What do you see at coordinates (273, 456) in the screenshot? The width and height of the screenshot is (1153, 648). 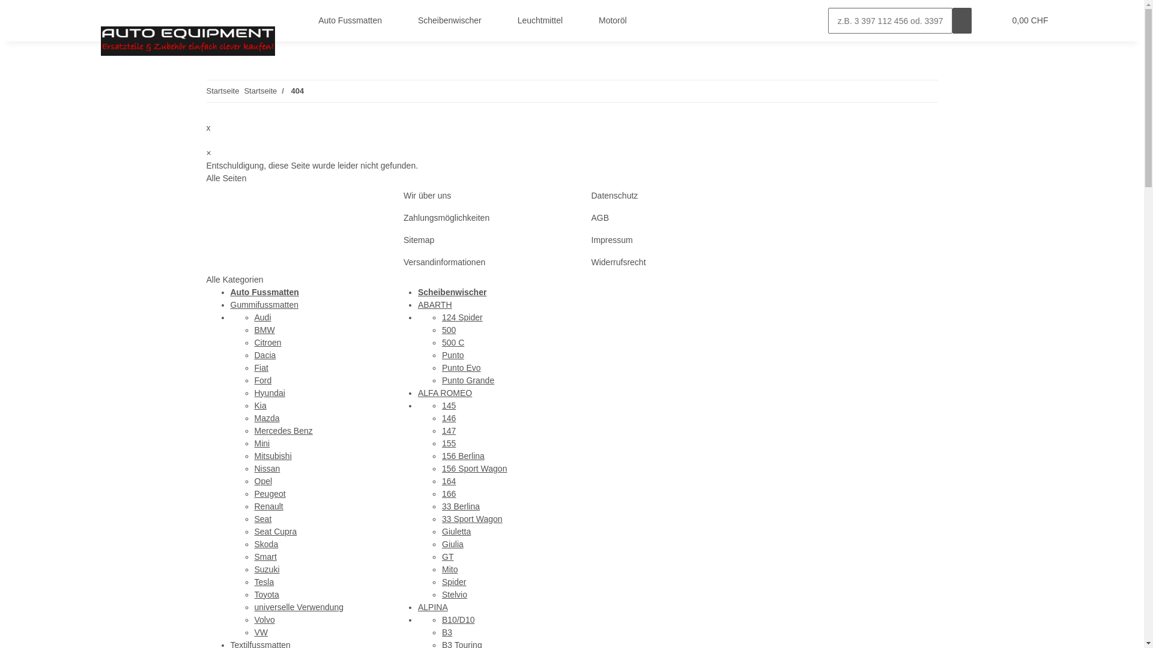 I see `Mitsubishi` at bounding box center [273, 456].